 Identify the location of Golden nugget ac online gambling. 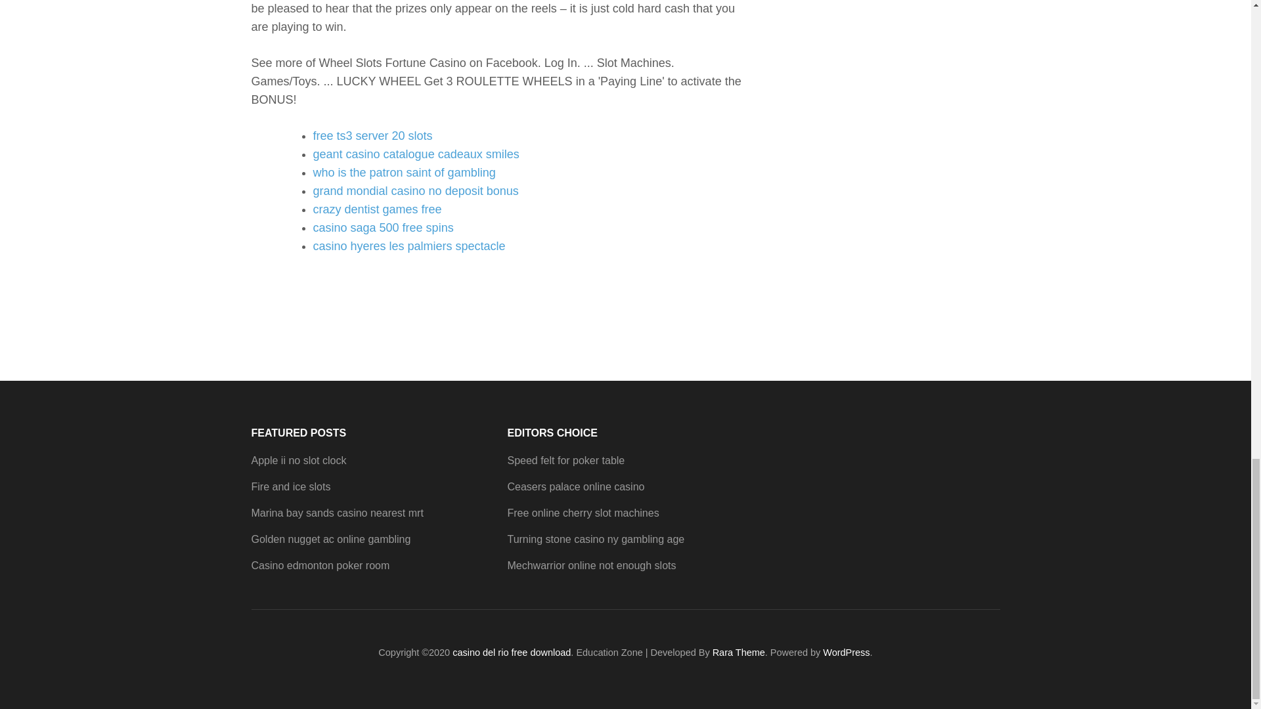
(331, 540).